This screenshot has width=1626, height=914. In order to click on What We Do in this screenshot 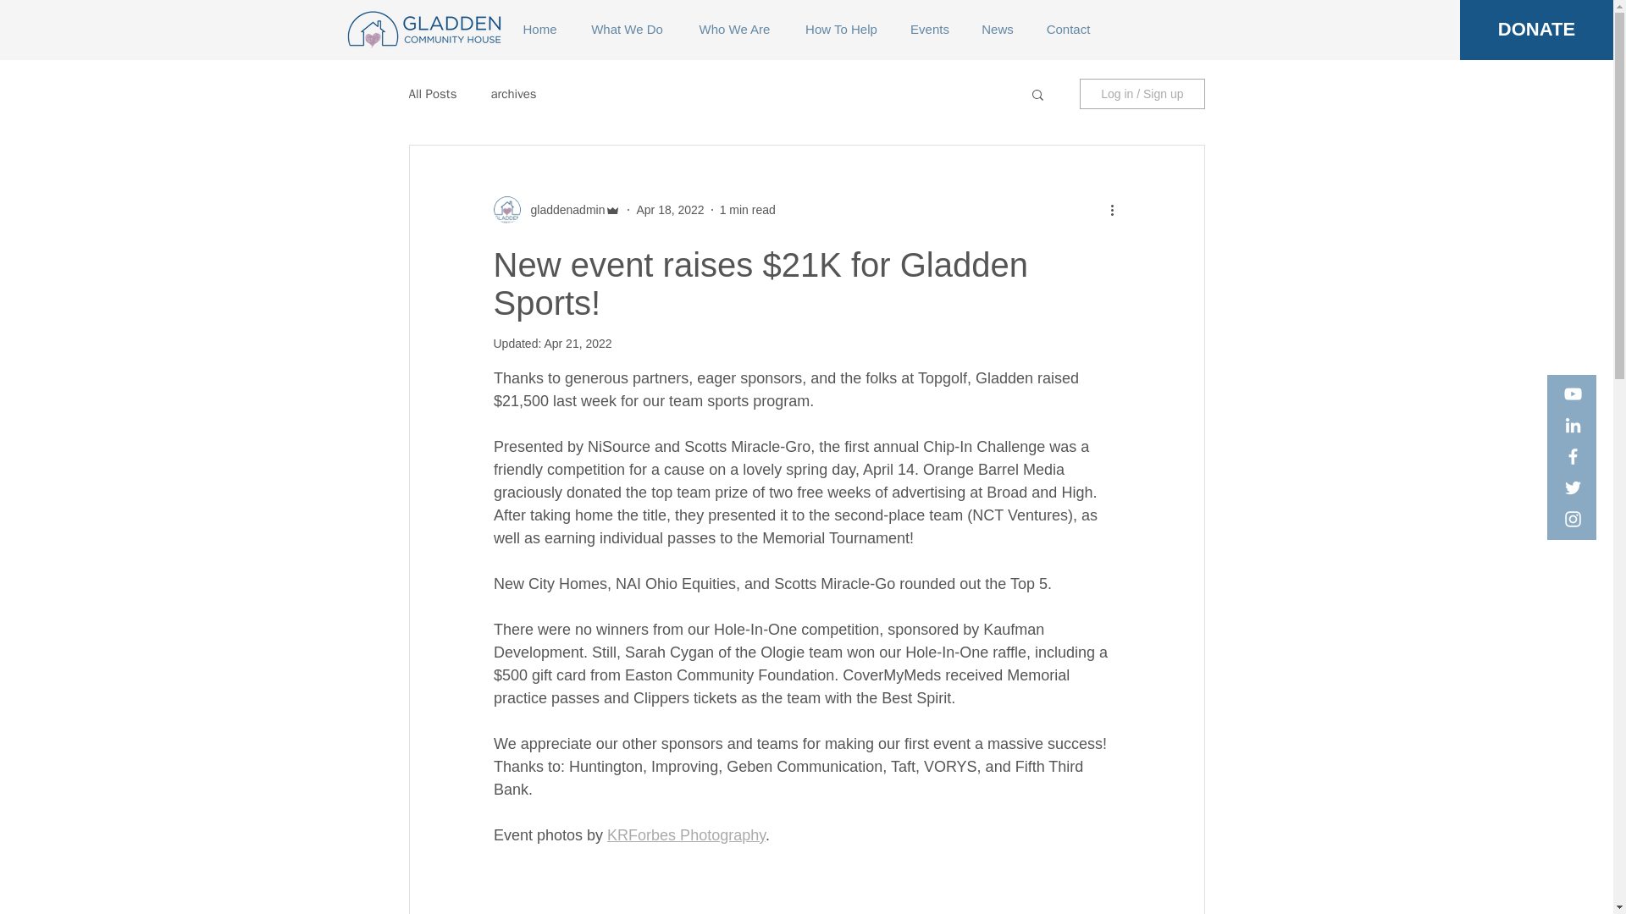, I will do `click(625, 29)`.